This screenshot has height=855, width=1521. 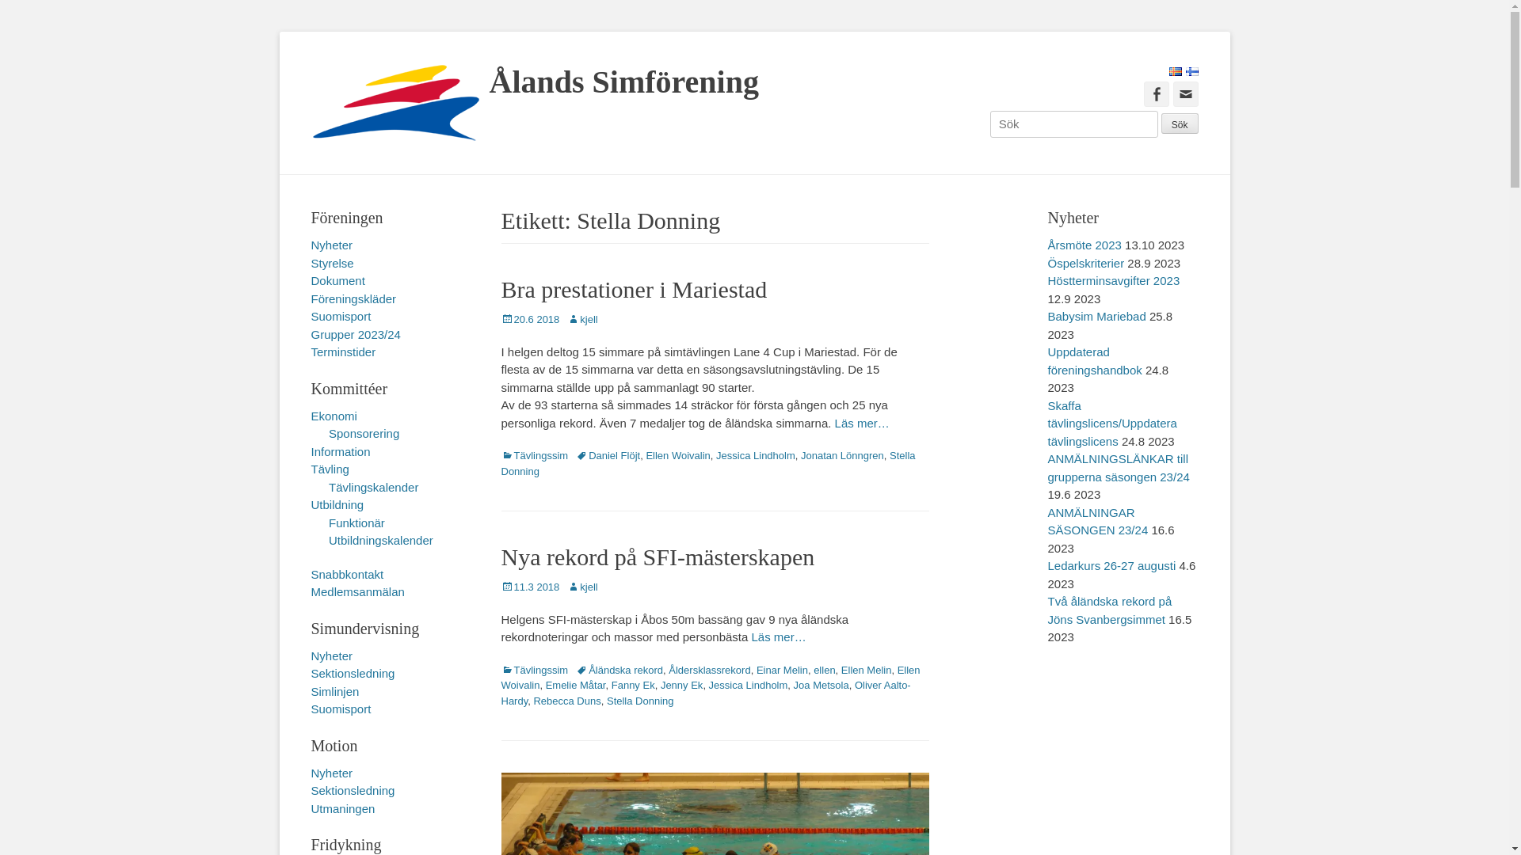 What do you see at coordinates (681, 686) in the screenshot?
I see `Jenny Ek` at bounding box center [681, 686].